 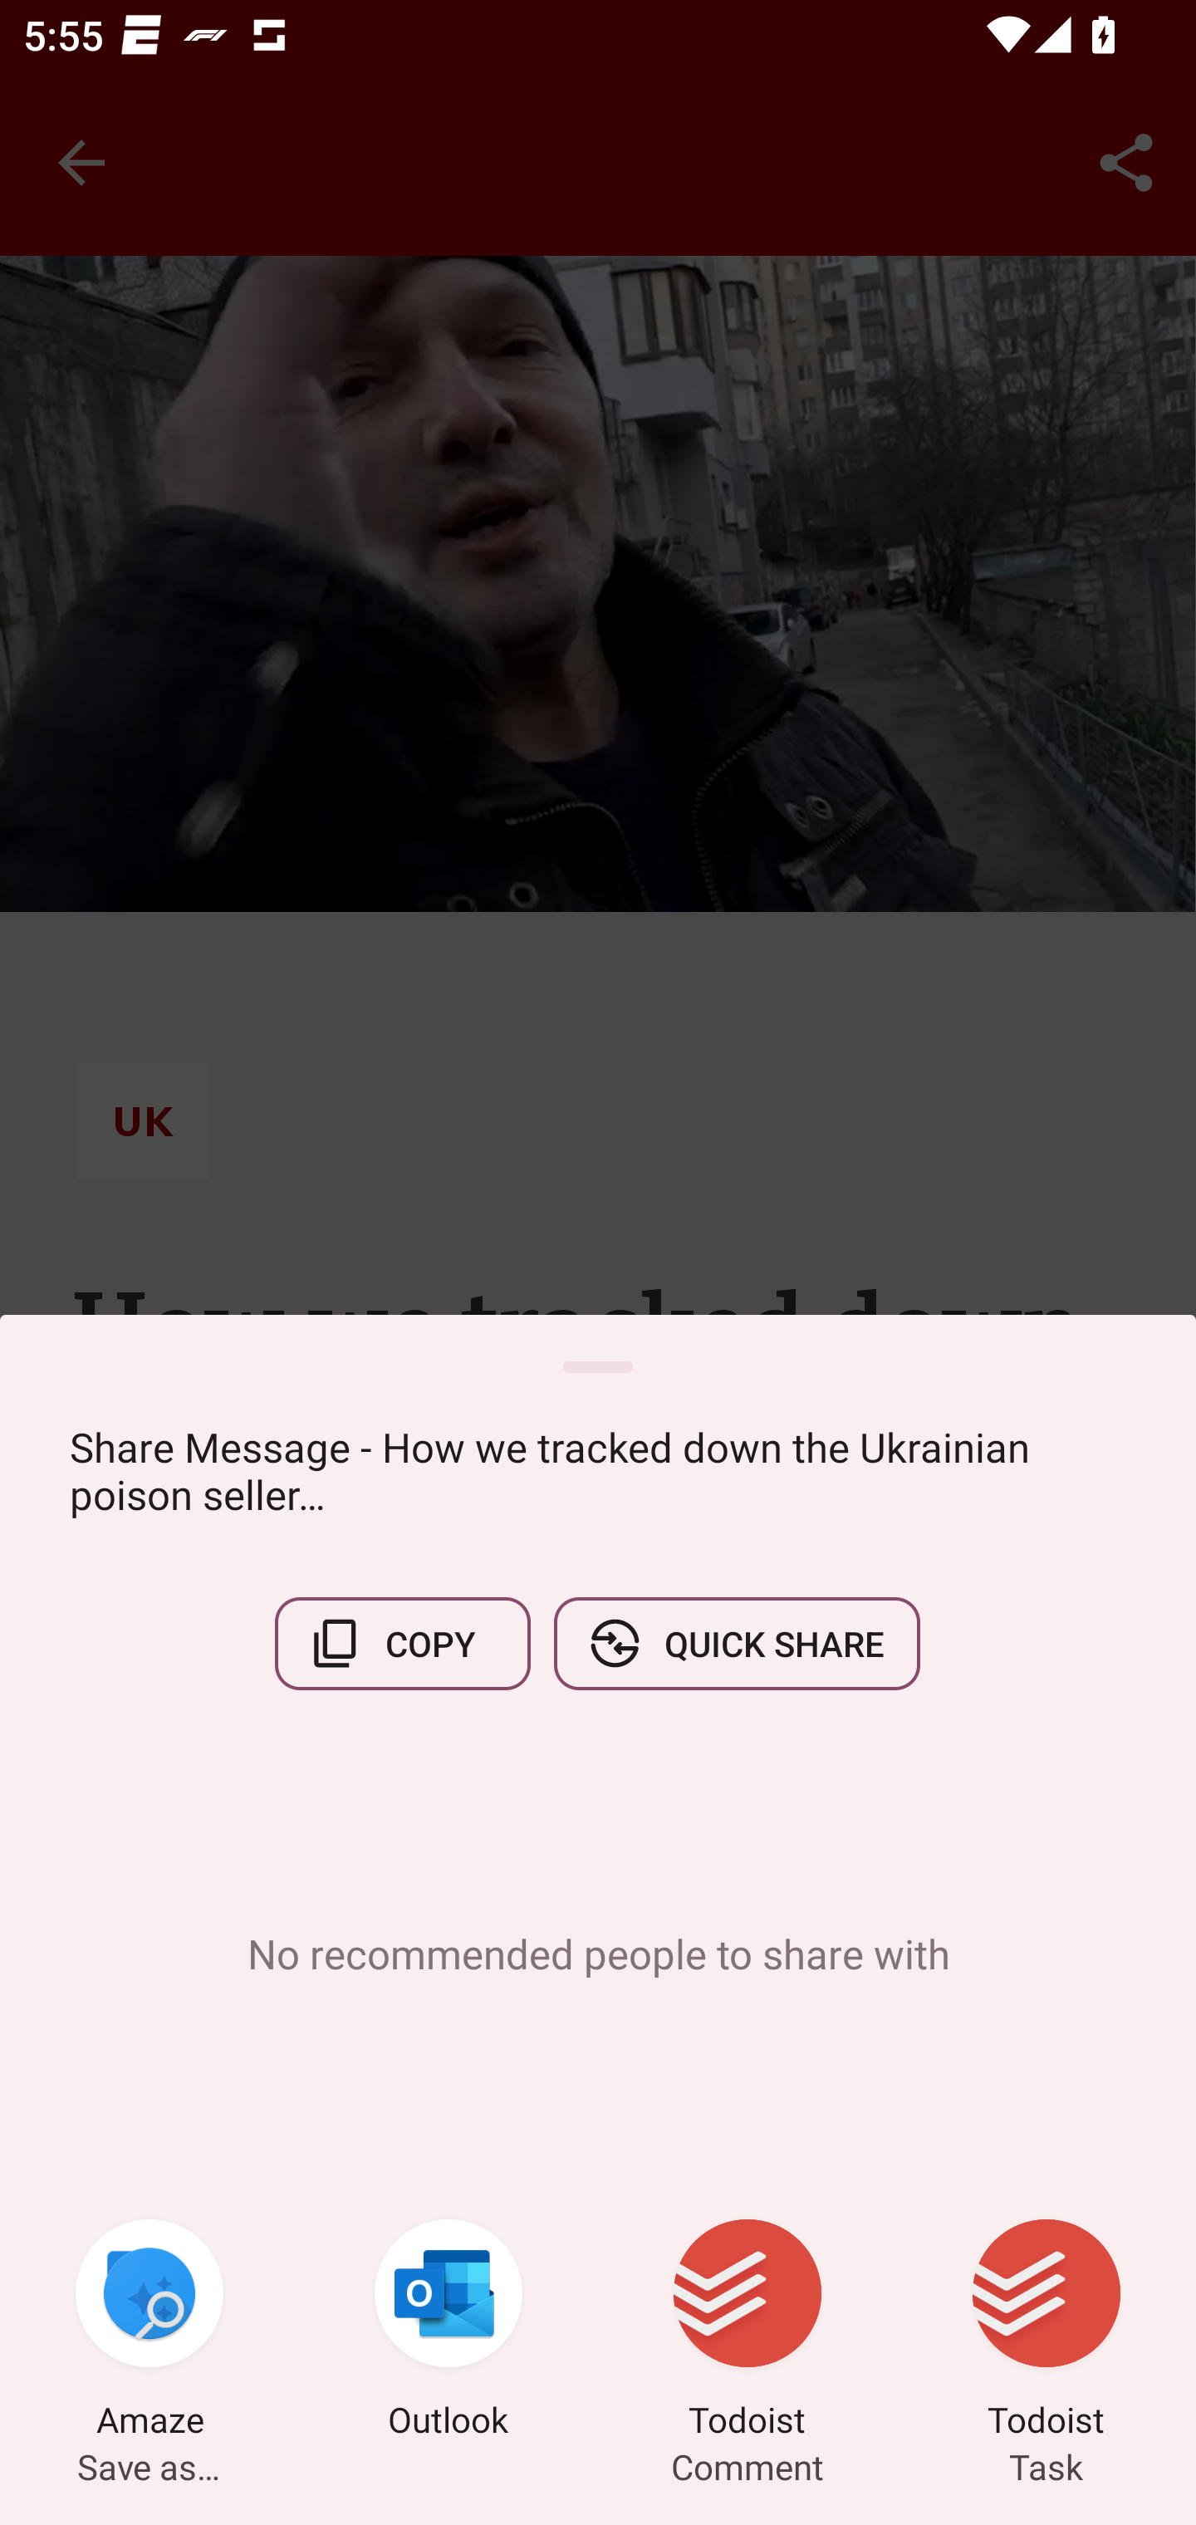 What do you see at coordinates (747, 2332) in the screenshot?
I see `Todoist Comment` at bounding box center [747, 2332].